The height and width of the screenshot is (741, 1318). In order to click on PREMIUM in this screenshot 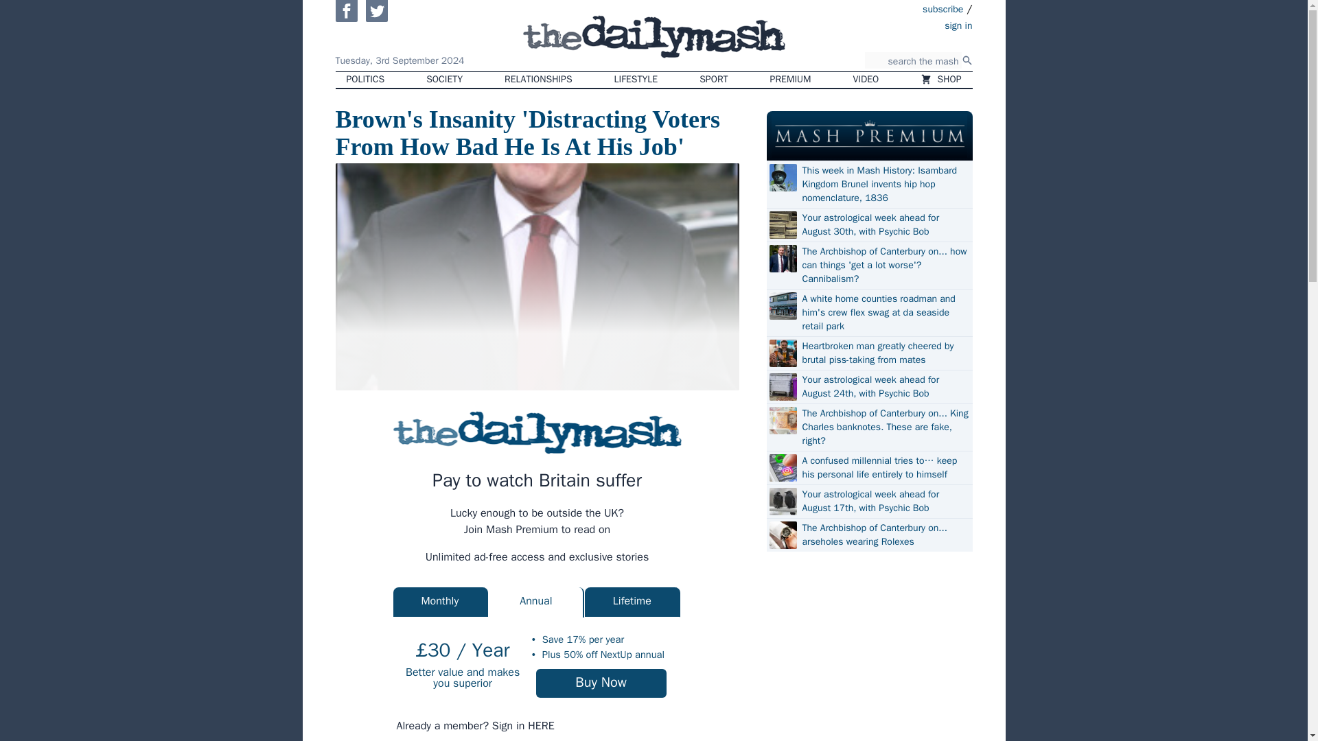, I will do `click(791, 80)`.